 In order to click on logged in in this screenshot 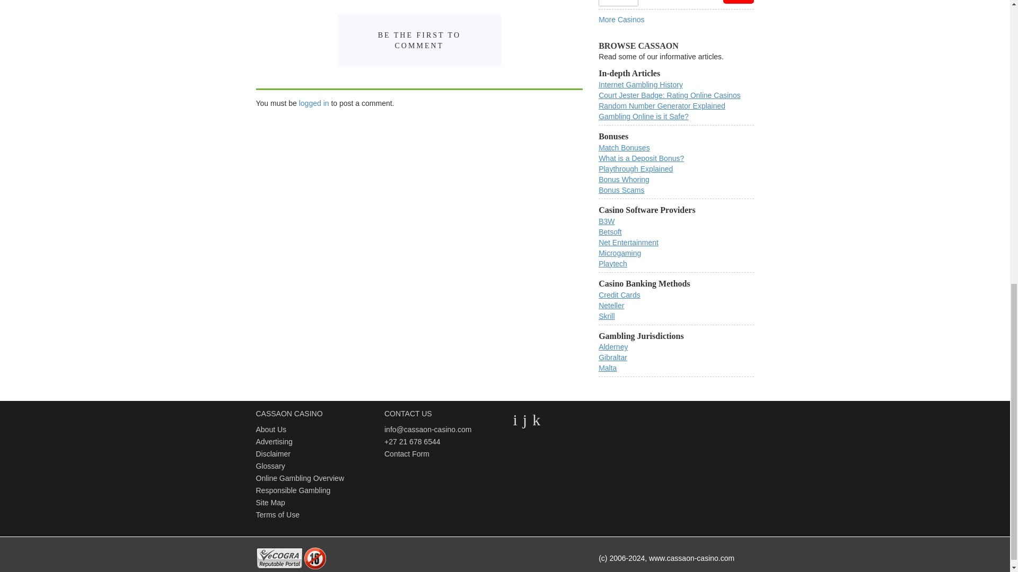, I will do `click(314, 103)`.